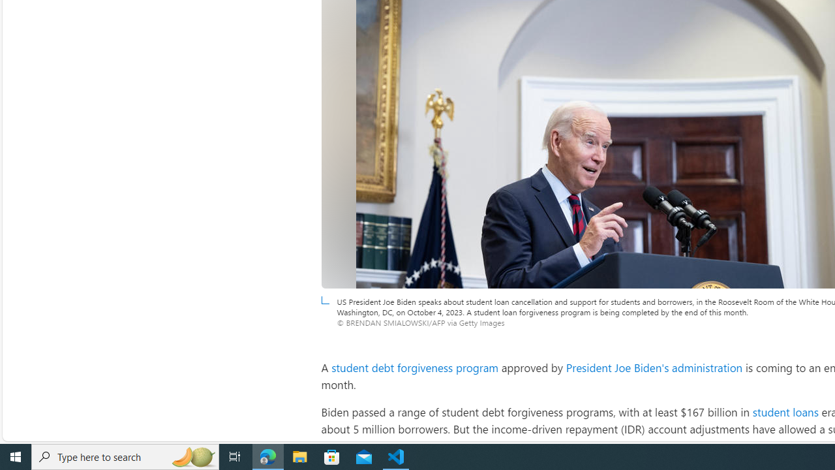  I want to click on student loans, so click(785, 411).